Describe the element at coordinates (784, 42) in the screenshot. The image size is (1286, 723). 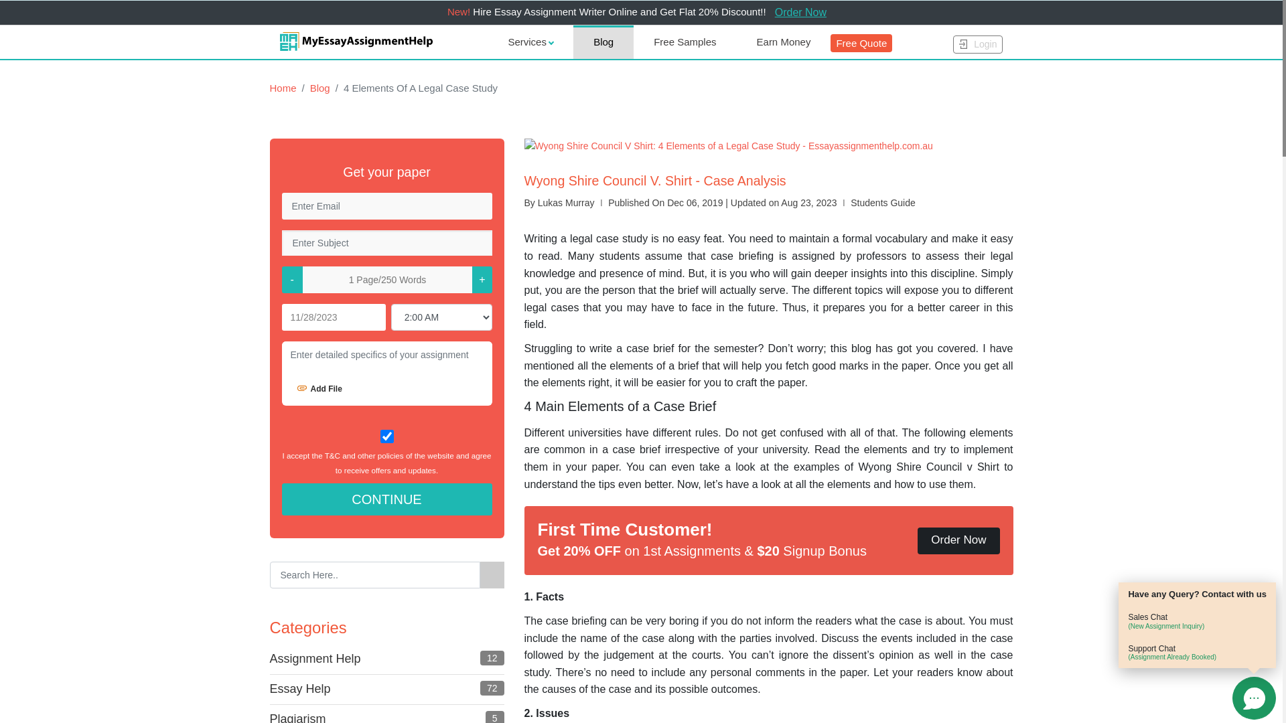
I see `Earn Money` at that location.